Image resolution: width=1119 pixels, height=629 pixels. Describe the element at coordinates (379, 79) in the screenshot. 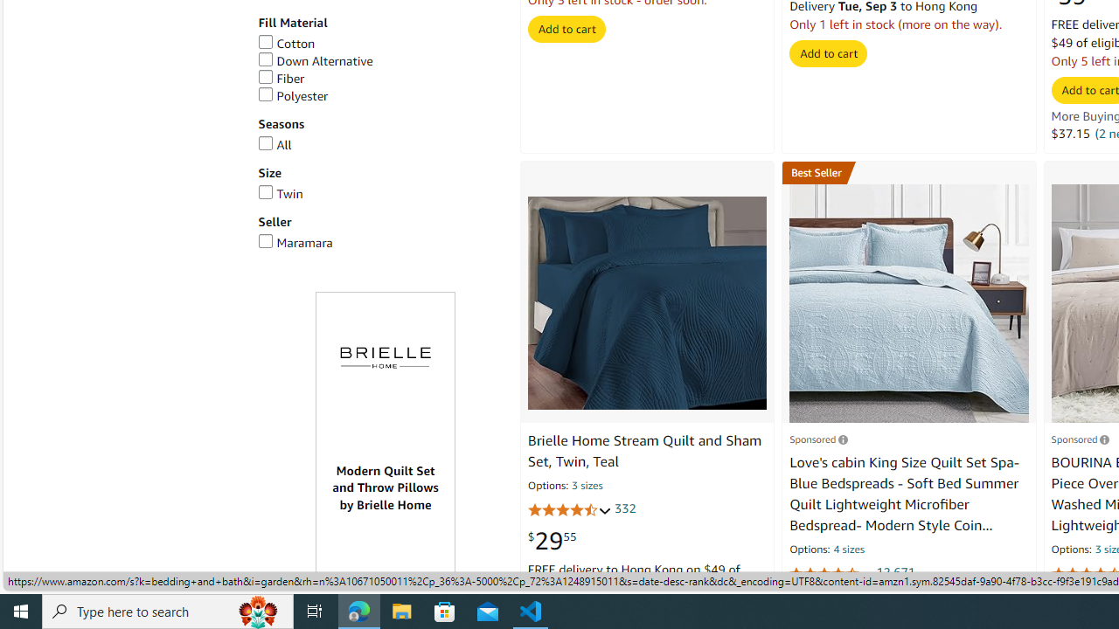

I see `Fiber` at that location.